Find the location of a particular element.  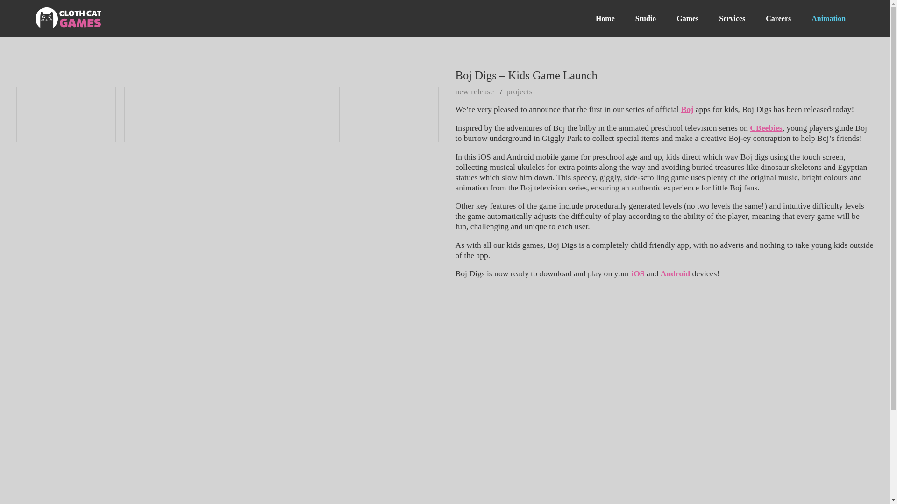

CBeebies is located at coordinates (766, 128).